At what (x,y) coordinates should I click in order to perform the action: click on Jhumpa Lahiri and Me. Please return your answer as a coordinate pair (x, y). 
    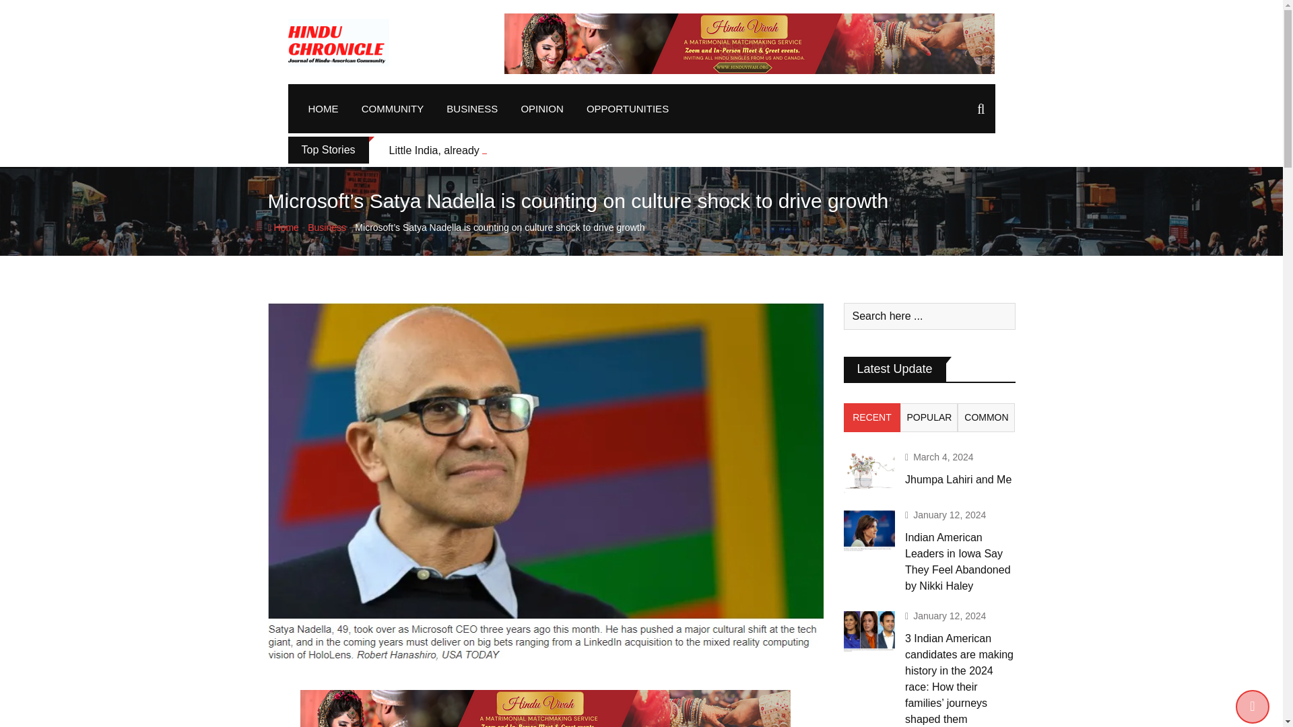
    Looking at the image, I should click on (869, 473).